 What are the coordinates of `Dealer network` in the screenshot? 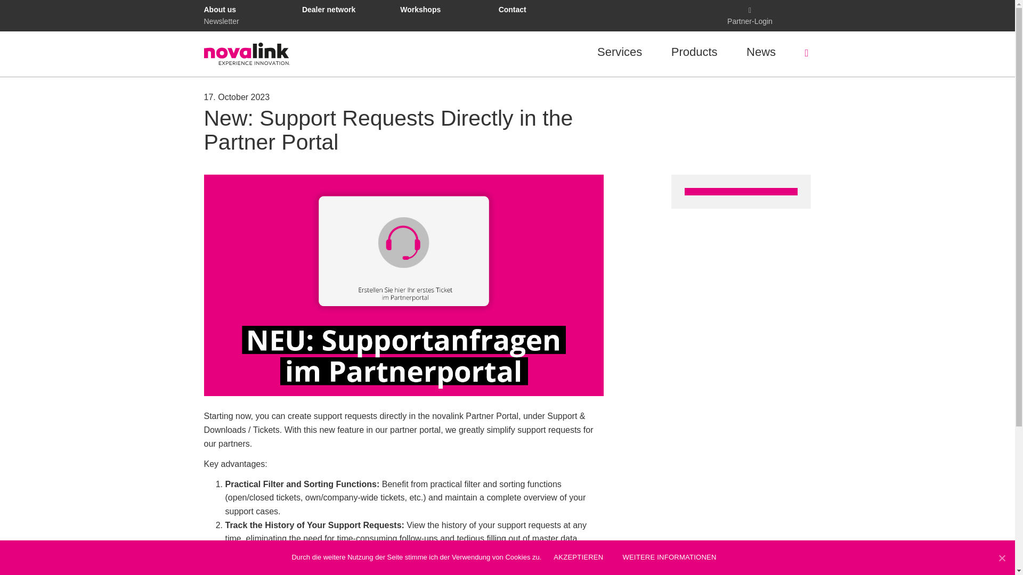 It's located at (328, 9).